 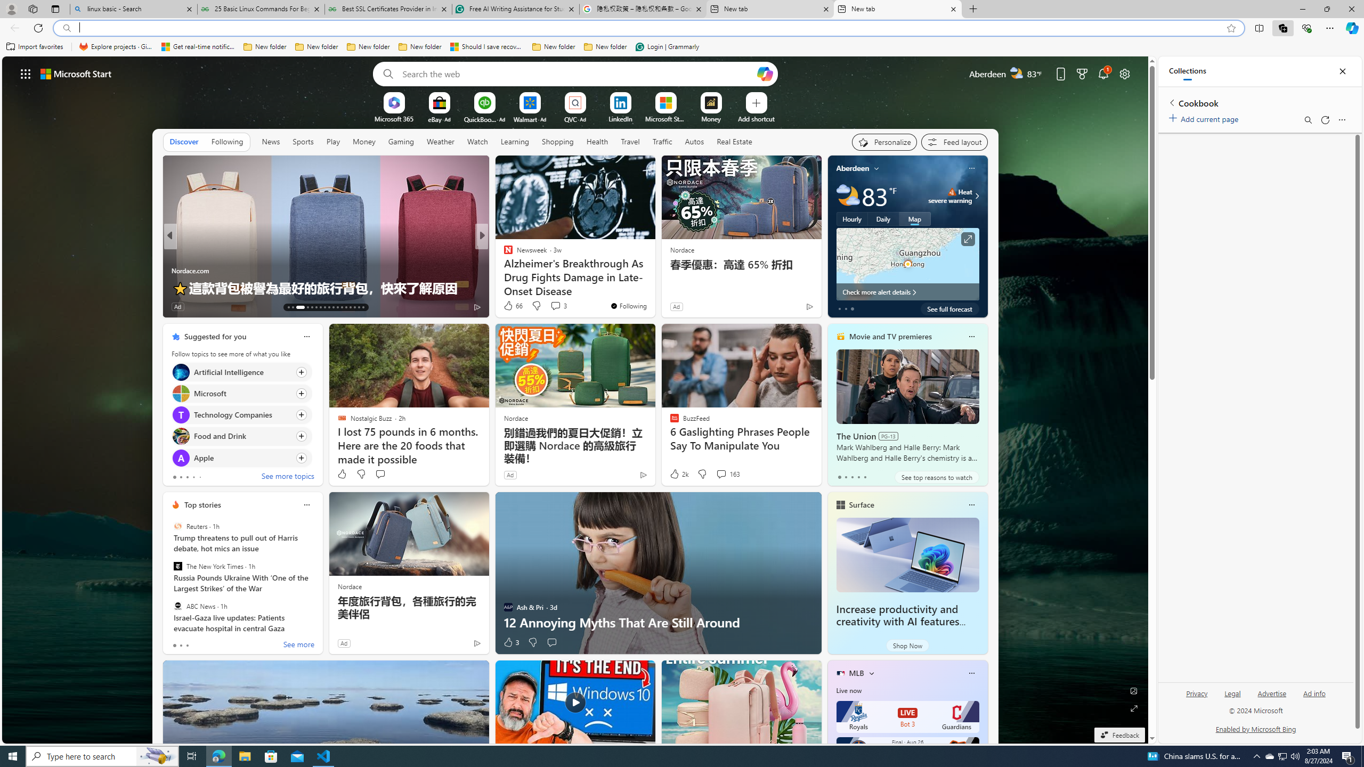 I want to click on Search icon, so click(x=66, y=28).